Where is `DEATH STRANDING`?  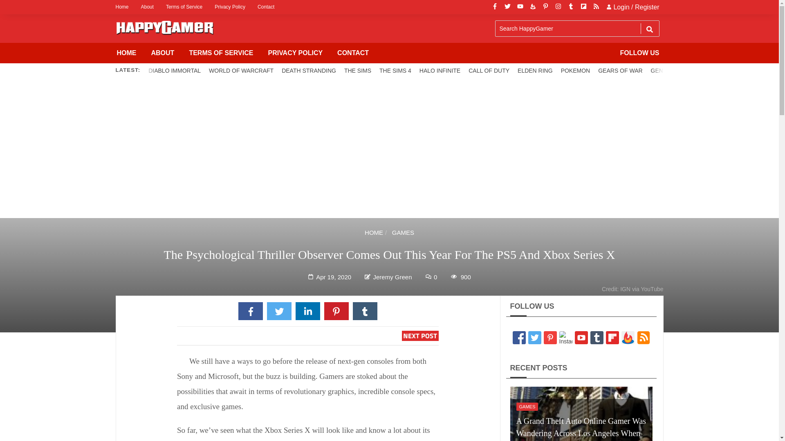
DEATH STRANDING is located at coordinates (309, 70).